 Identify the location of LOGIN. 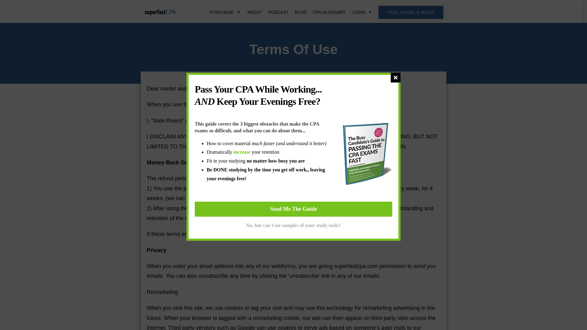
(362, 12).